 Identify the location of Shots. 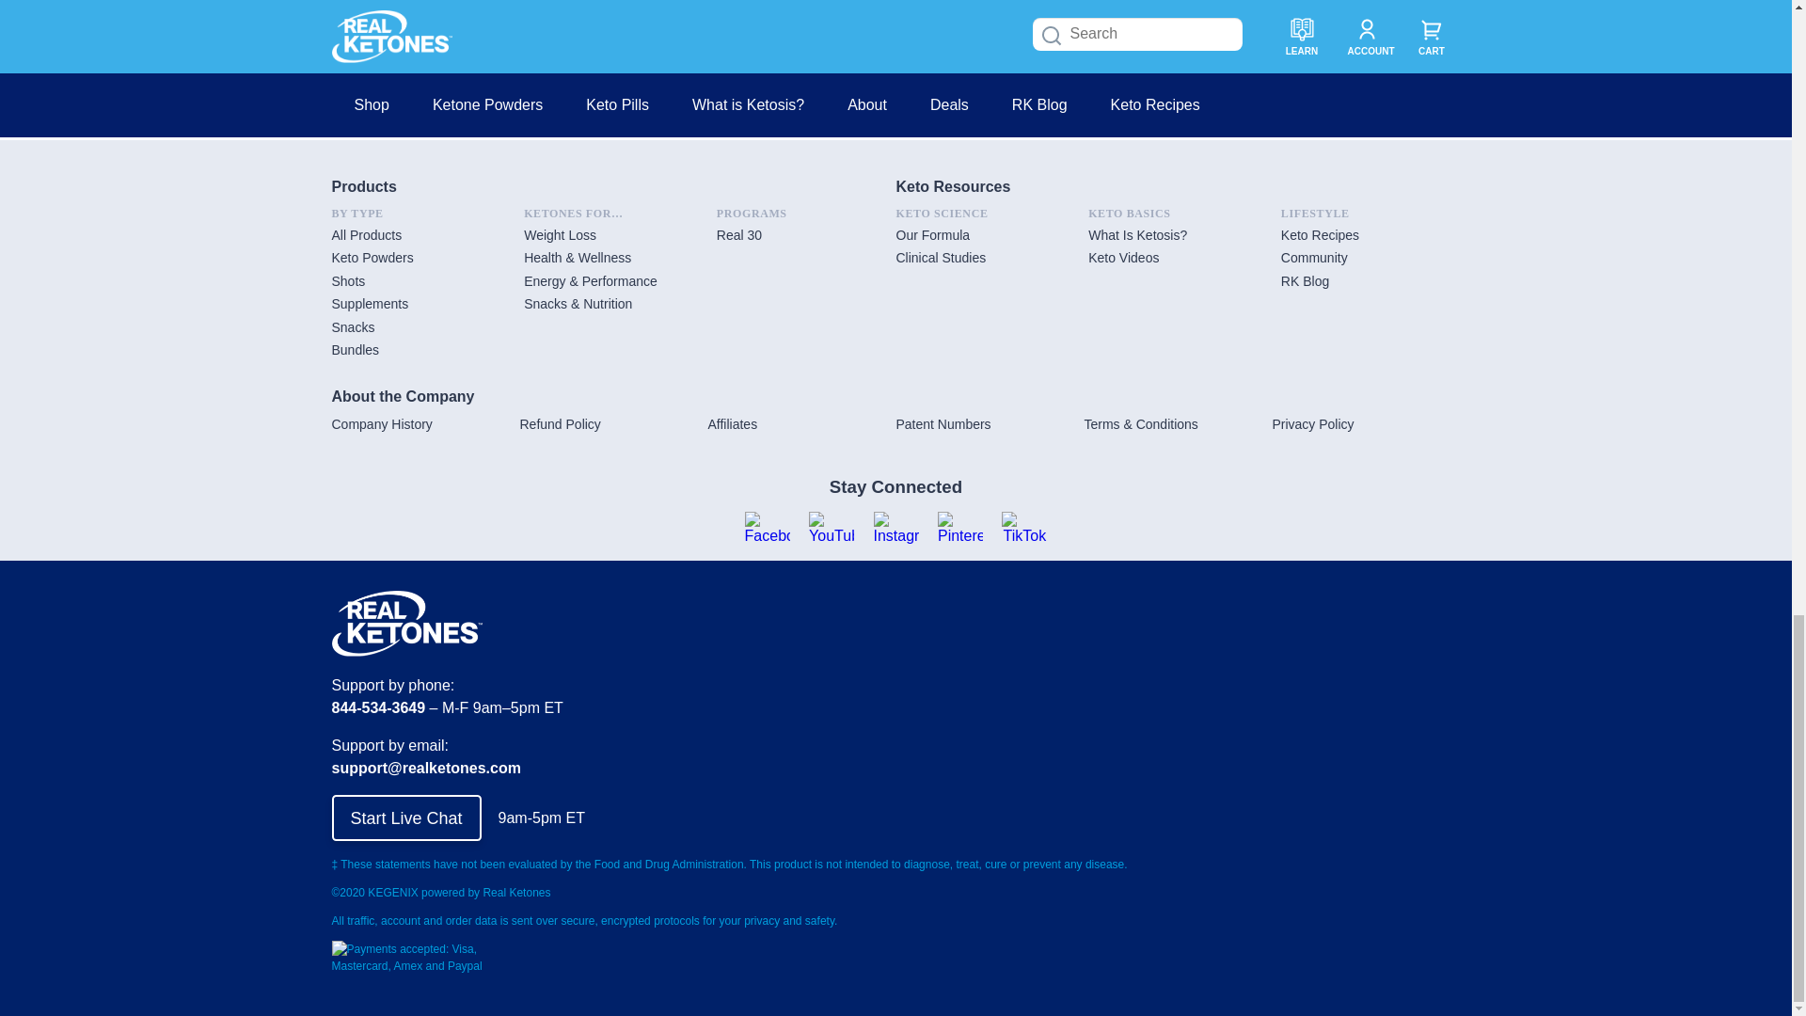
(347, 280).